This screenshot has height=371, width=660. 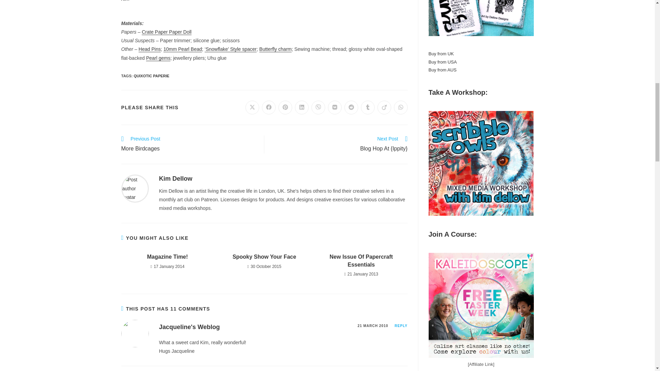 I want to click on 10mm Pearl Bead, so click(x=182, y=49).